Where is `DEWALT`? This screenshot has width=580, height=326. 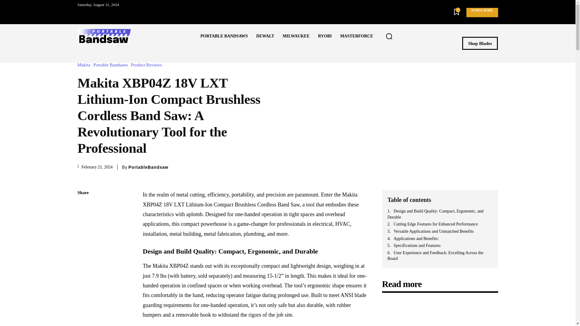 DEWALT is located at coordinates (265, 36).